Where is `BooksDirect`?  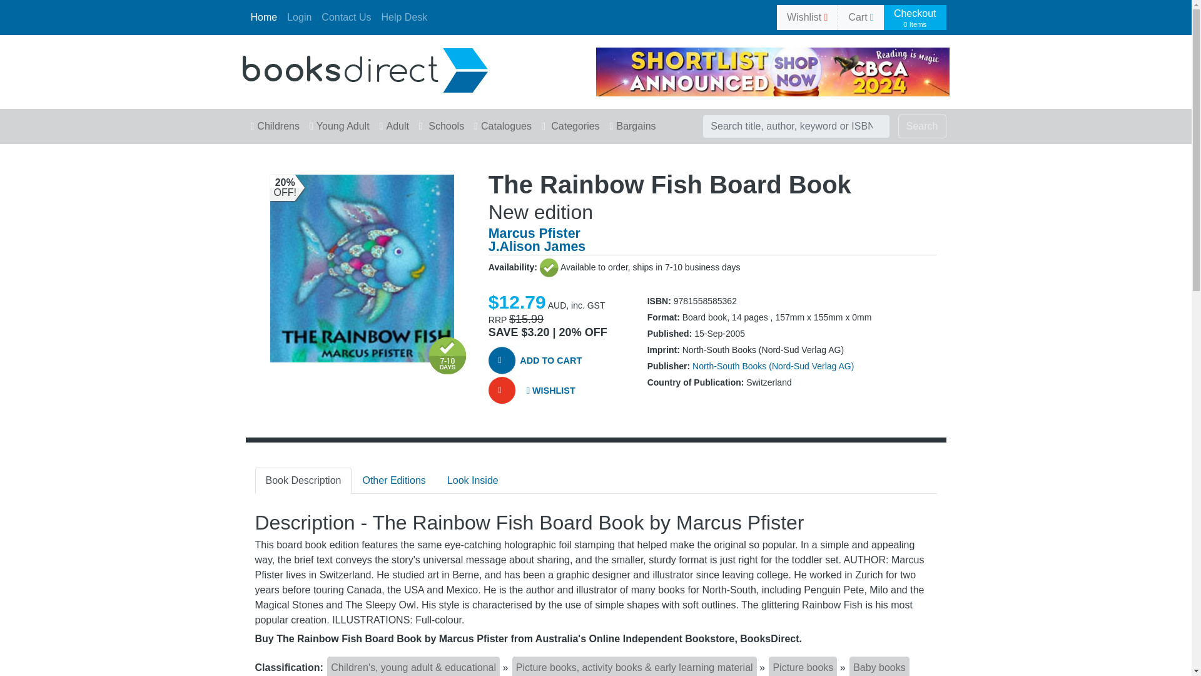
BooksDirect is located at coordinates (365, 69).